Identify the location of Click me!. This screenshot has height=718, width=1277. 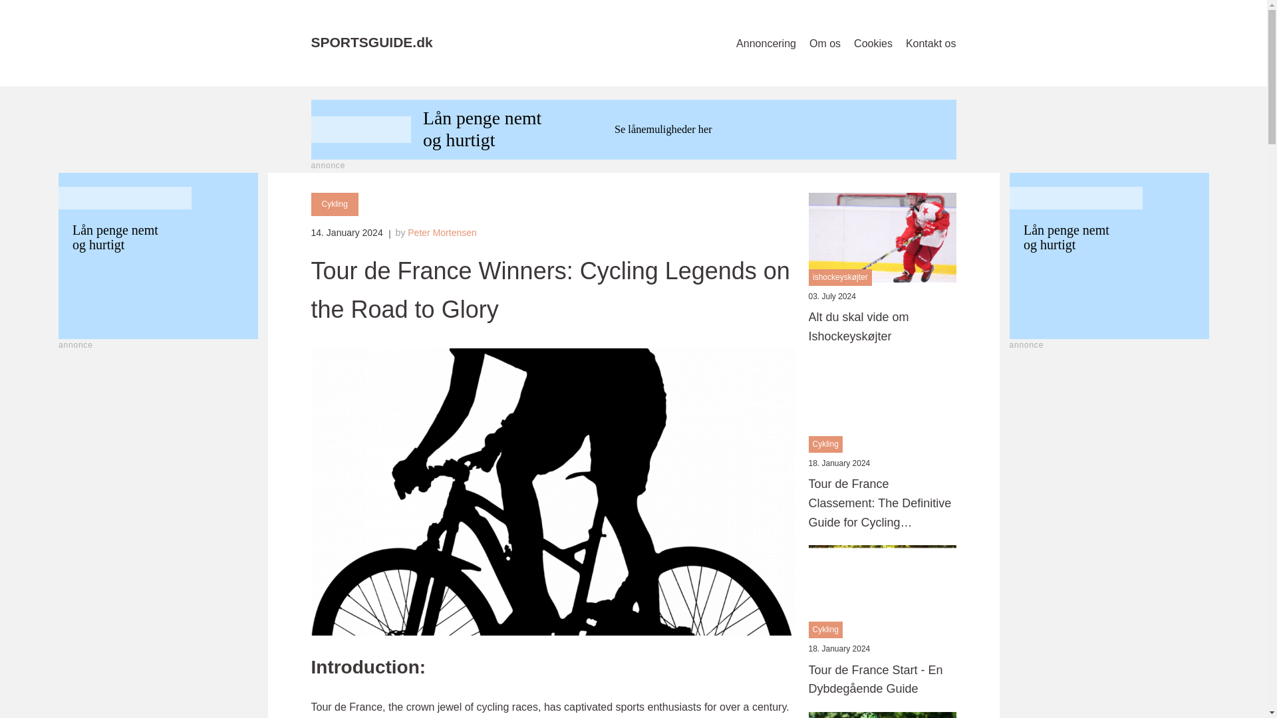
(1043, 346).